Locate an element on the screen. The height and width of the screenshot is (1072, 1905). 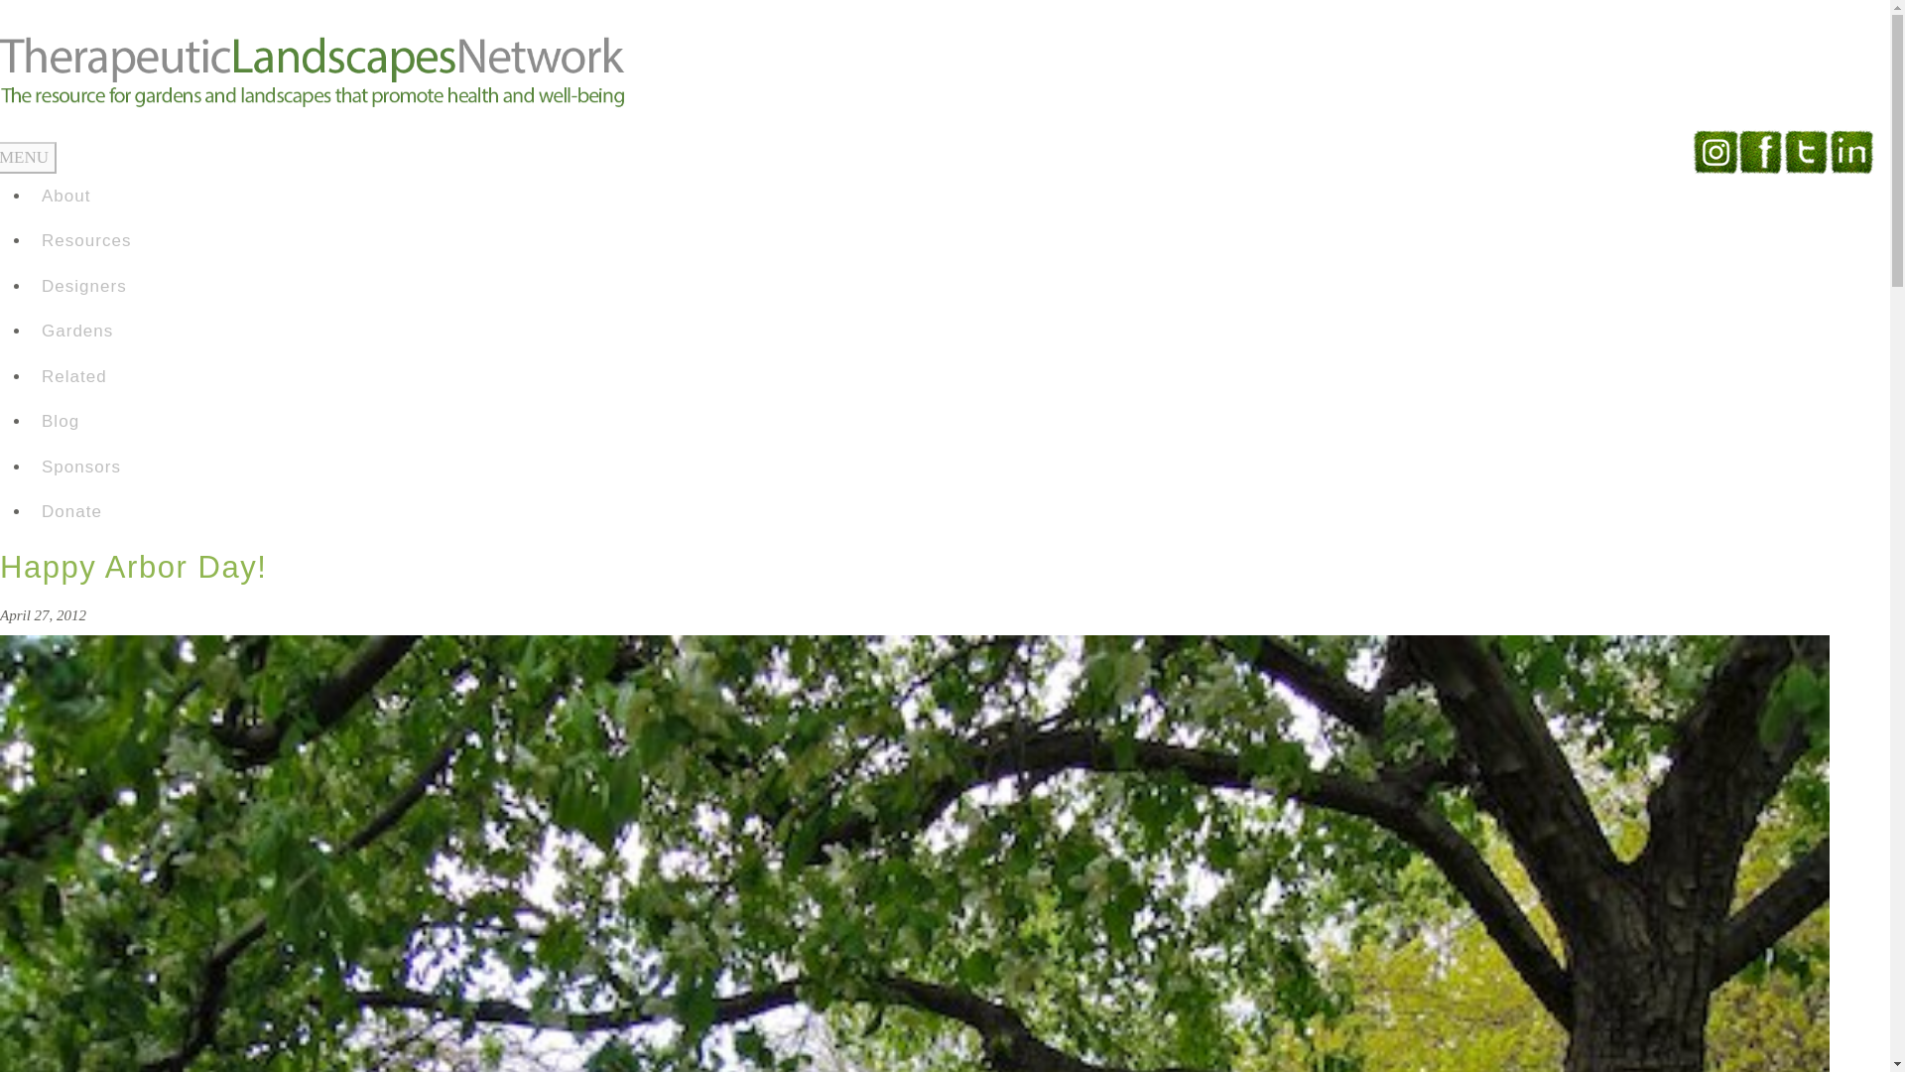
Facebook is located at coordinates (1760, 151).